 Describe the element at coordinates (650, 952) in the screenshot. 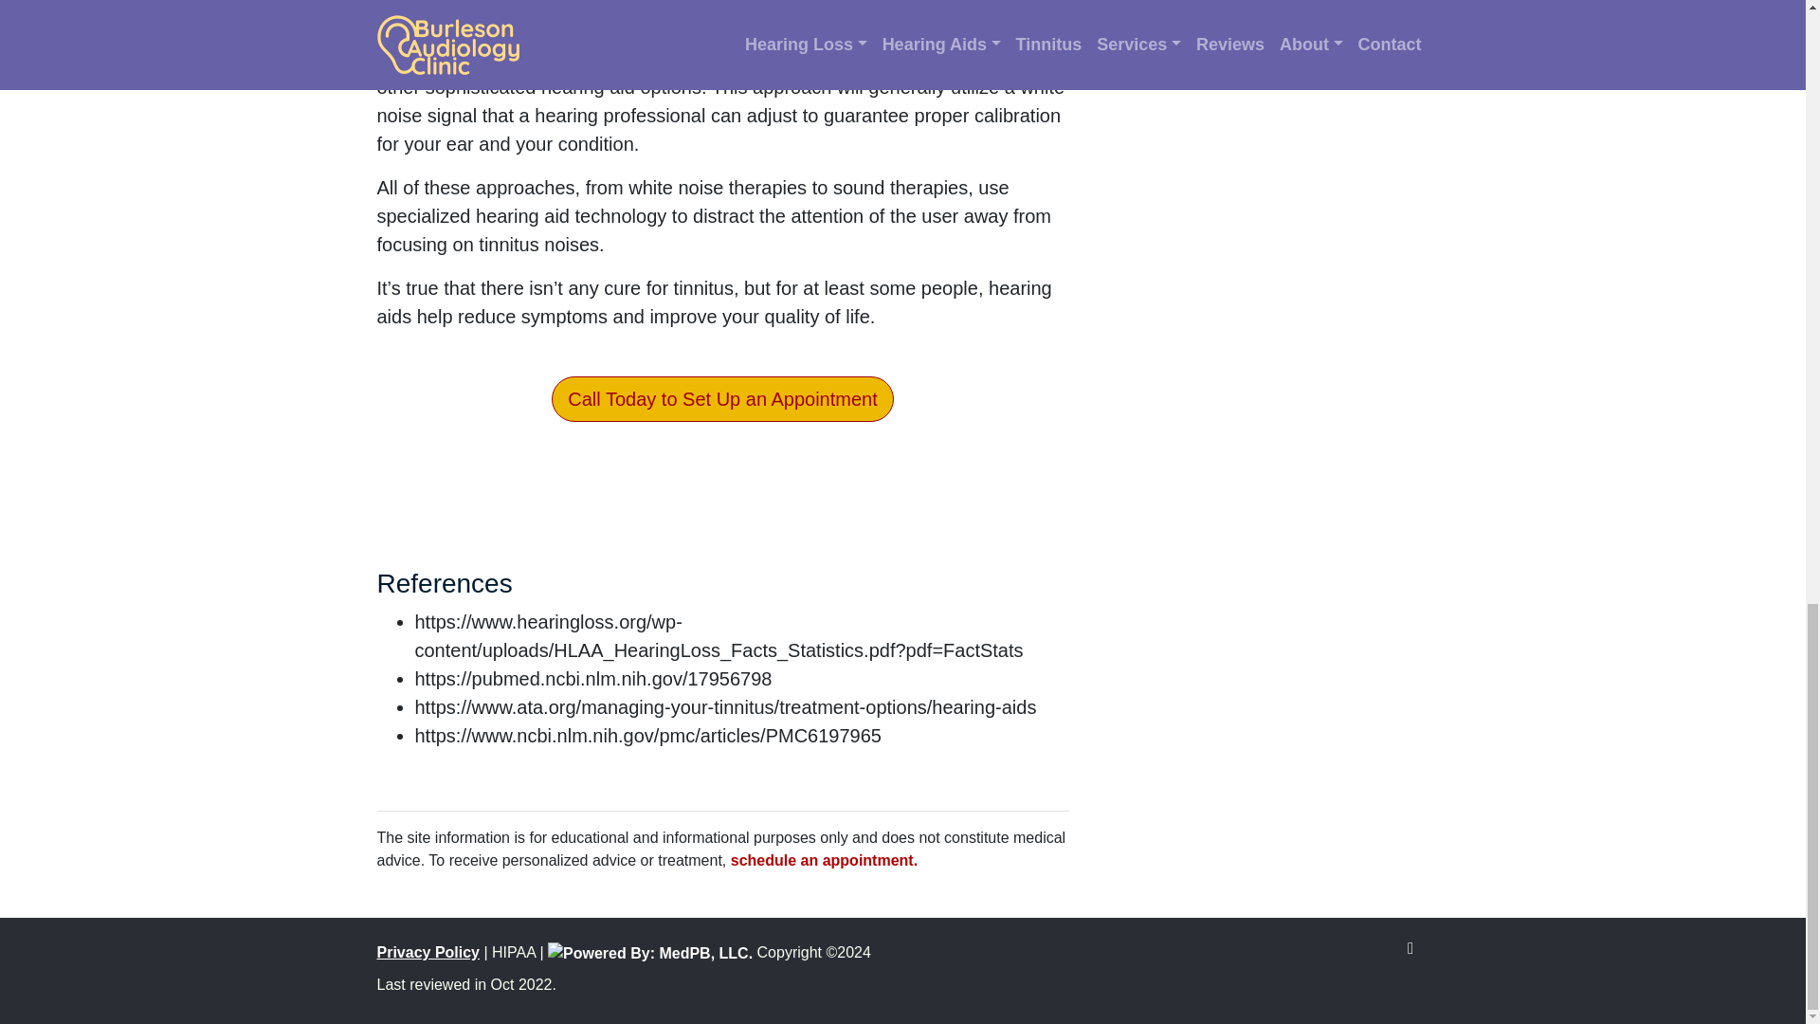

I see `MedPB: Medical Practice Building, Marketing, Websites` at that location.